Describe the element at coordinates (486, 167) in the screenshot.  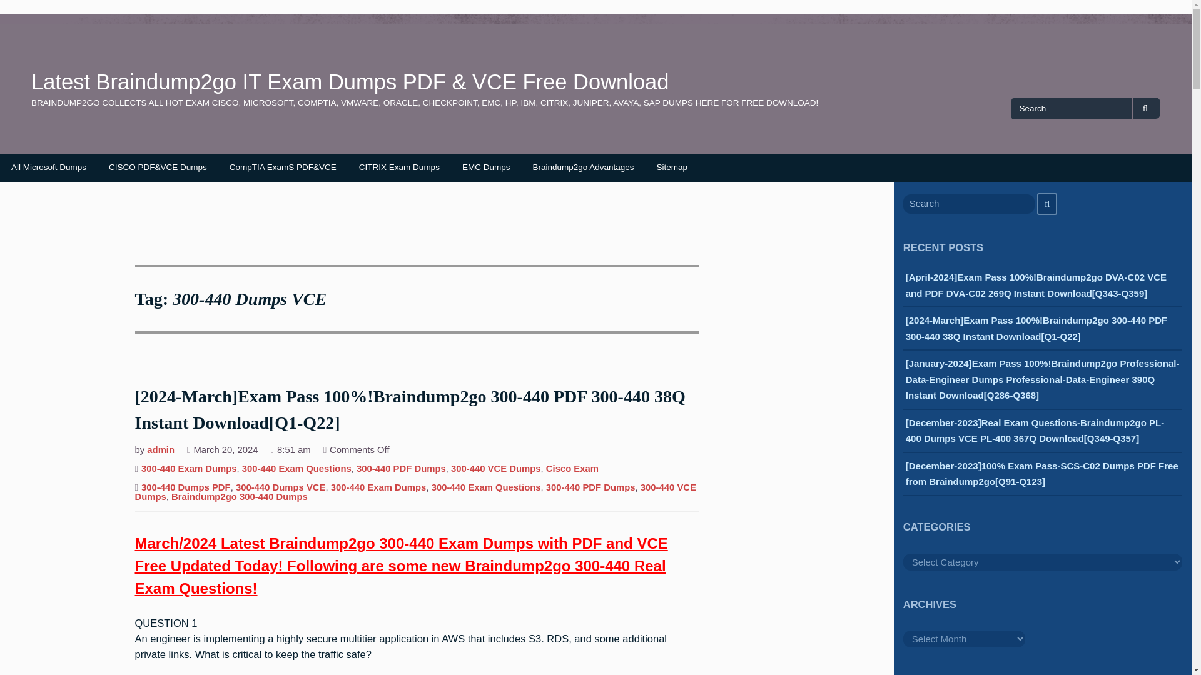
I see `EMC Dumps` at that location.